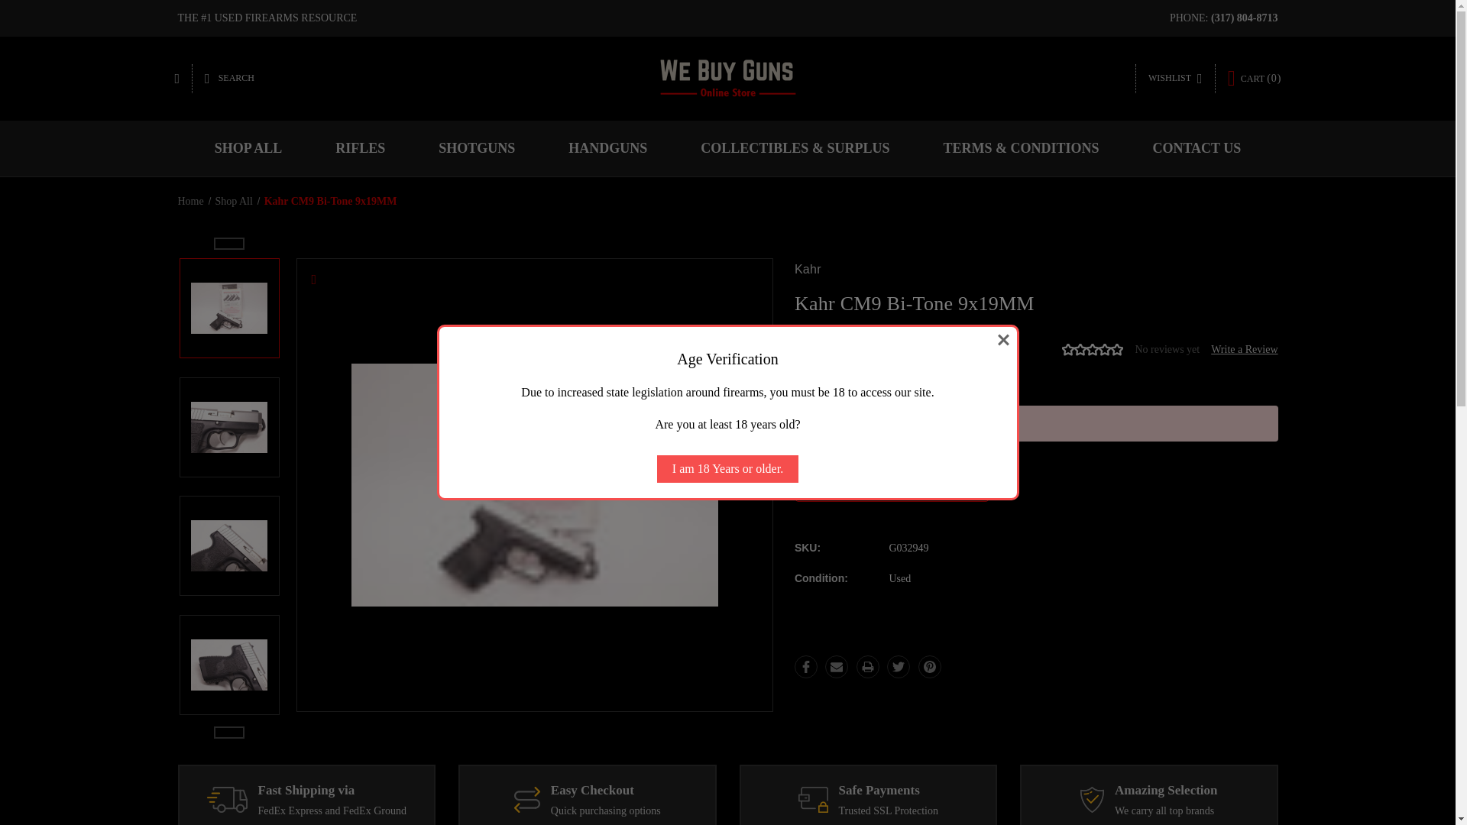 Image resolution: width=1467 pixels, height=825 pixels. I want to click on WISHLIST, so click(1175, 79).